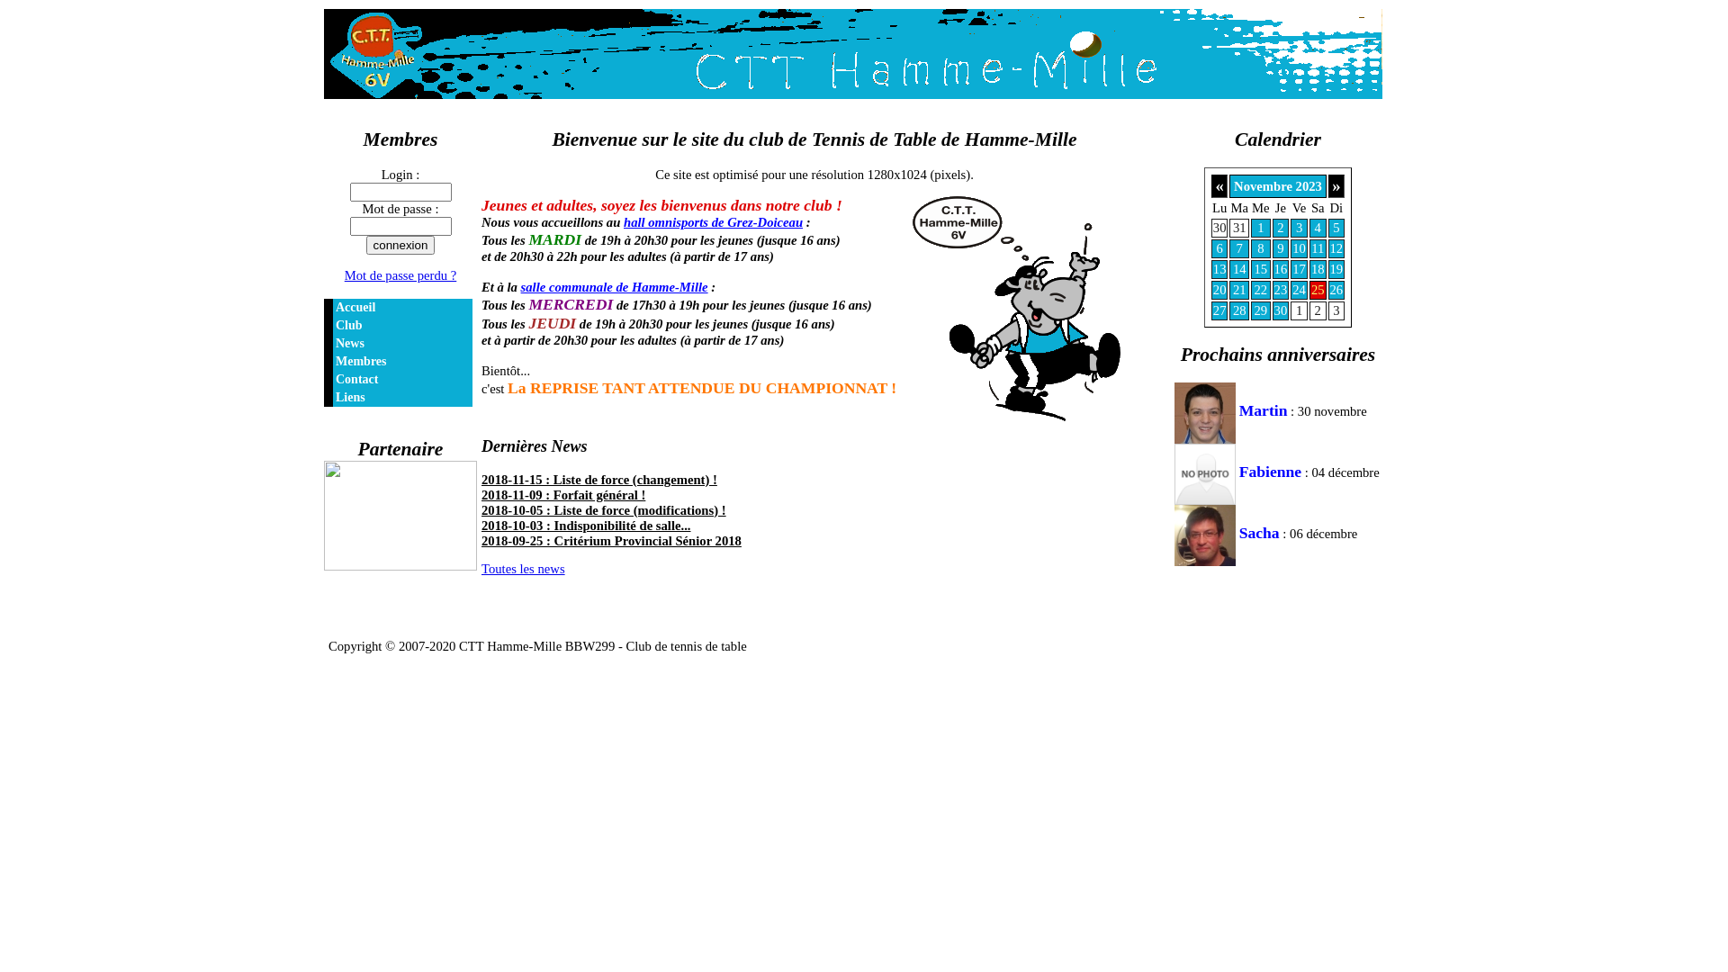 This screenshot has width=1728, height=972. I want to click on Accueil, so click(398, 308).